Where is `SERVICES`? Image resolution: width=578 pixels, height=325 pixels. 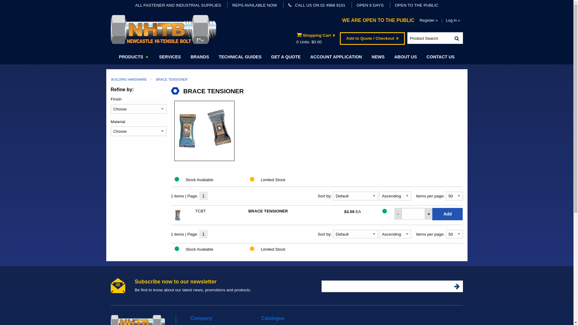
SERVICES is located at coordinates (170, 57).